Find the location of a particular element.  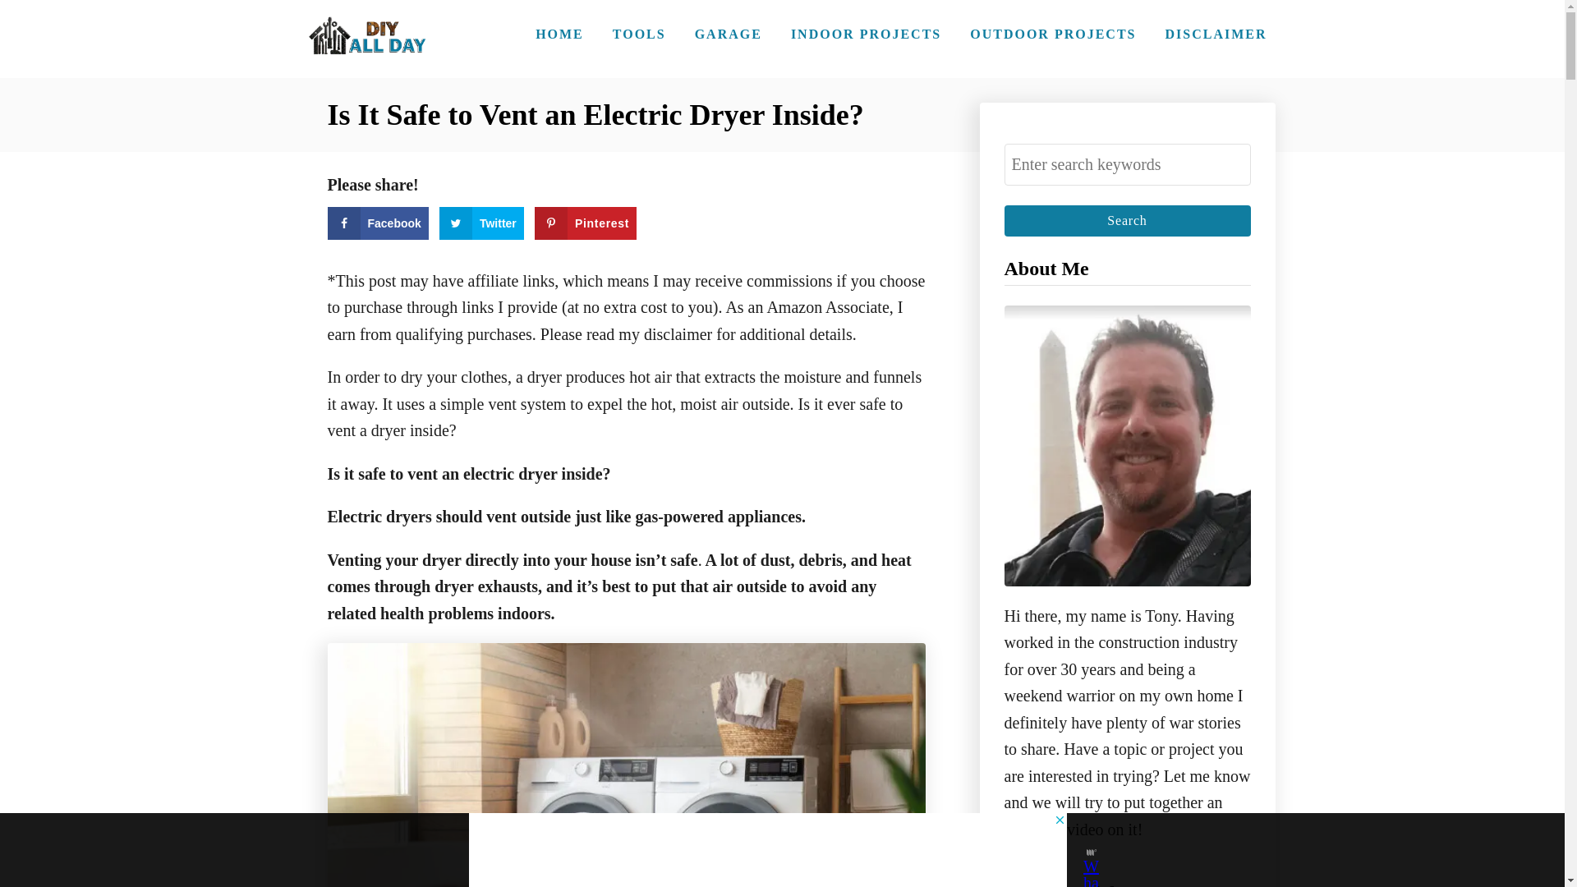

INDOOR PROJECTS is located at coordinates (866, 34).